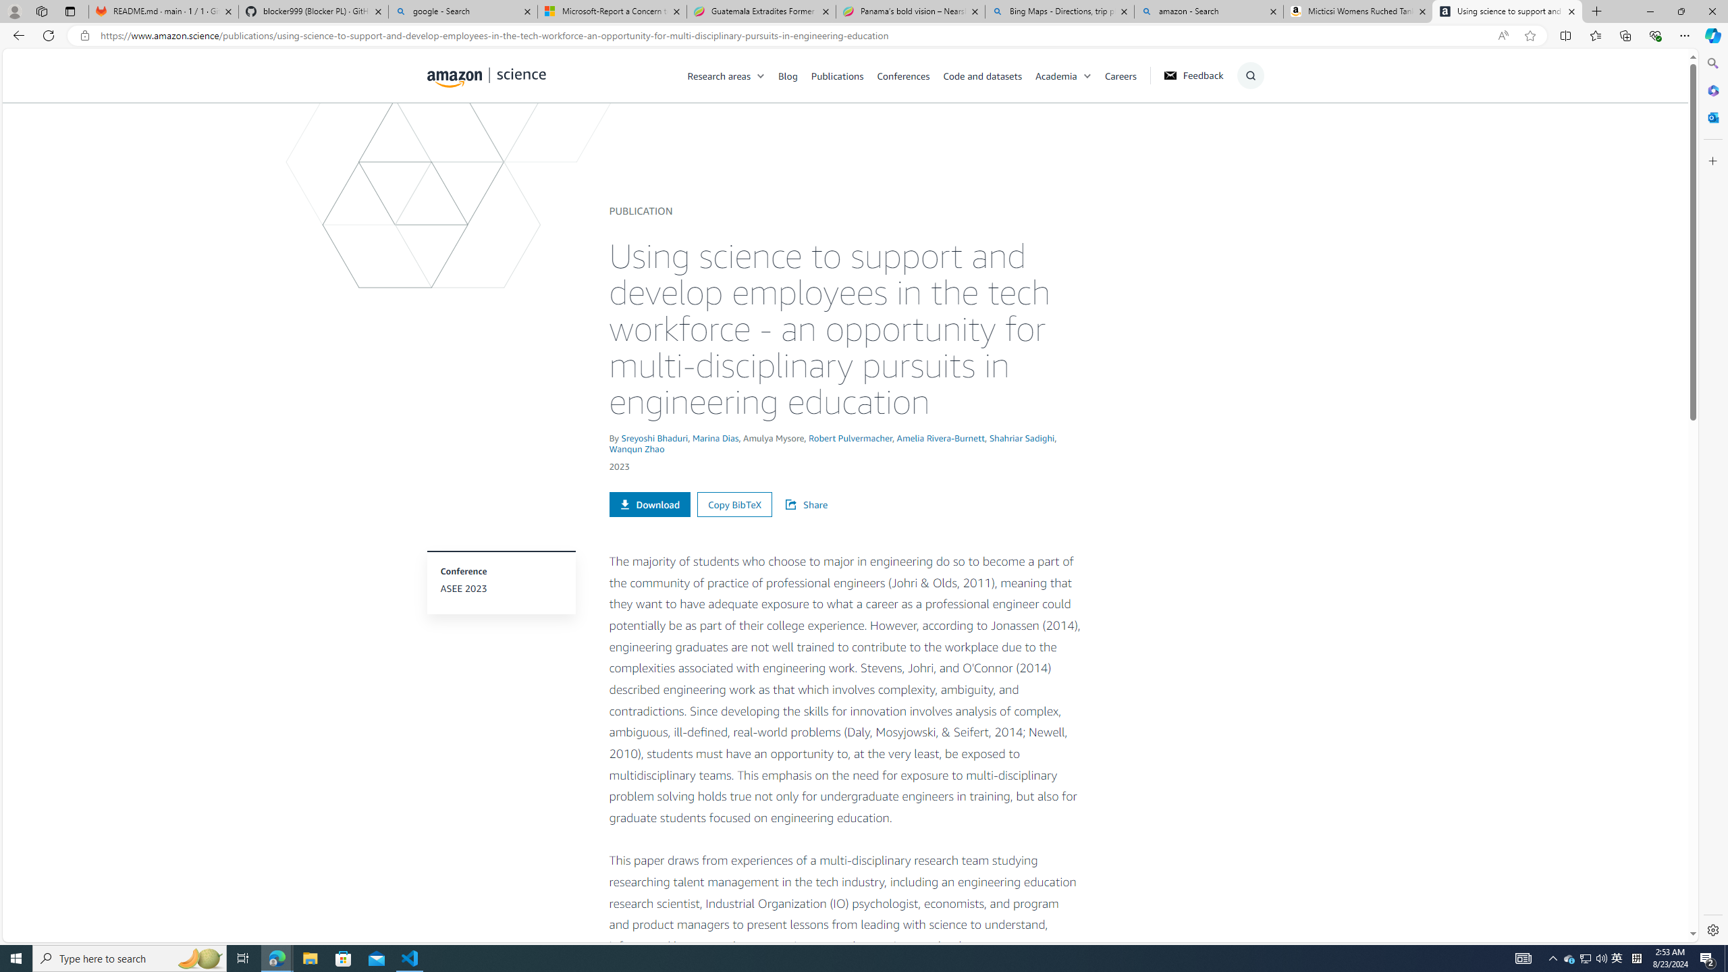  I want to click on Side bar, so click(1713, 497).